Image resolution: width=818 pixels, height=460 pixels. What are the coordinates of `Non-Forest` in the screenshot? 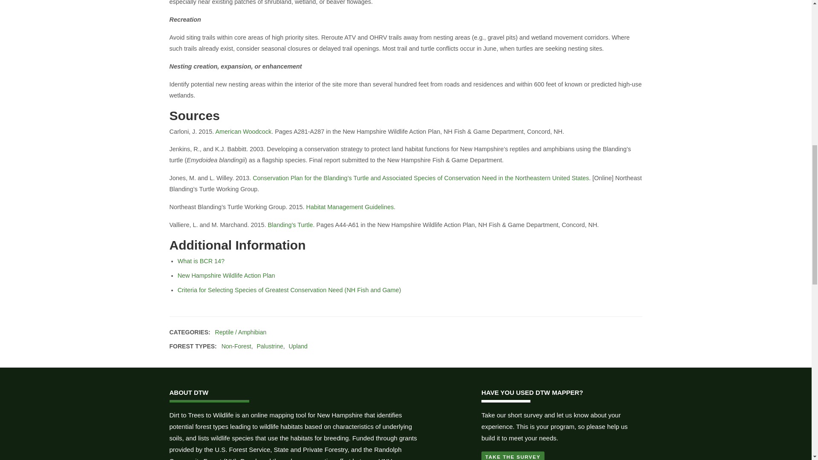 It's located at (236, 346).